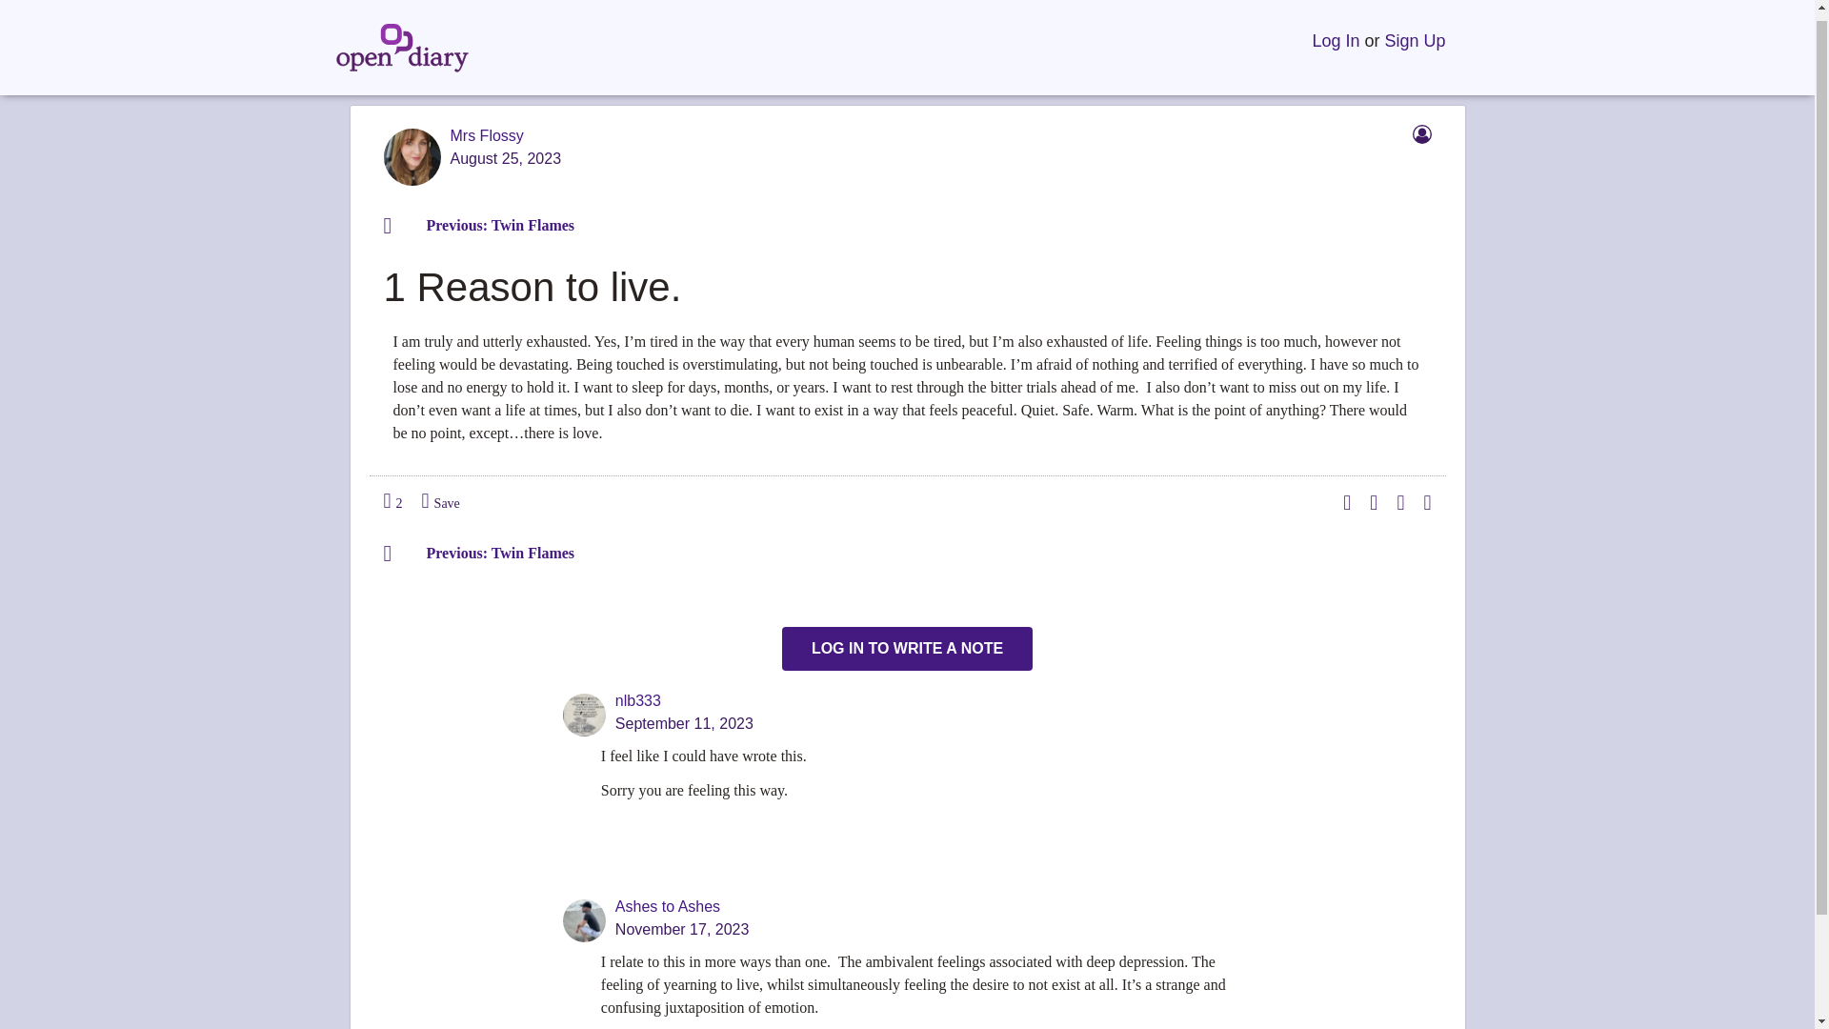 The height and width of the screenshot is (1029, 1829). Describe the element at coordinates (1414, 32) in the screenshot. I see `Sign Up` at that location.